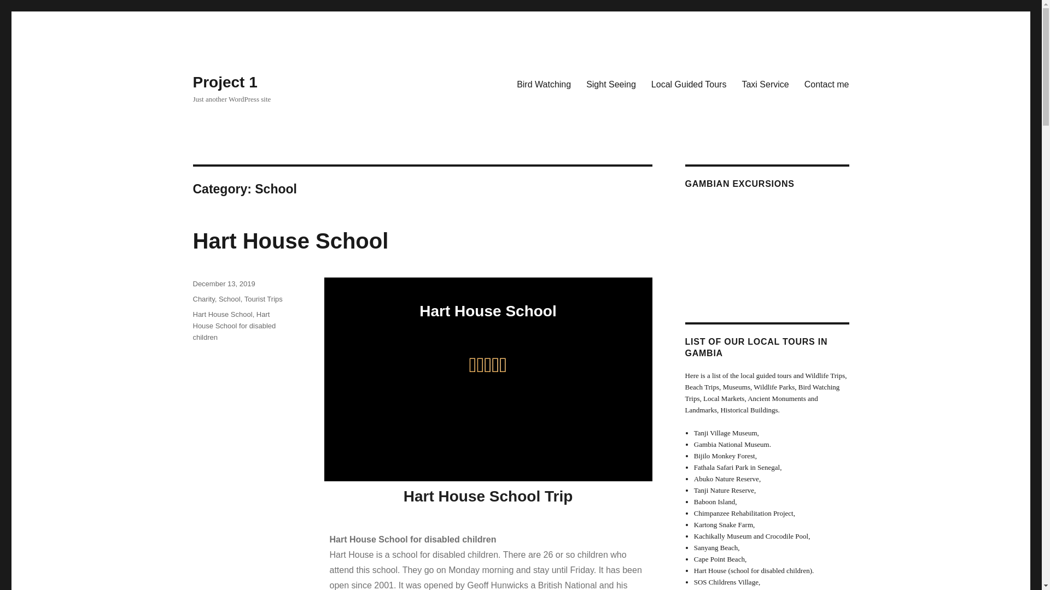 The image size is (1050, 590). I want to click on Sight Seeing, so click(610, 84).